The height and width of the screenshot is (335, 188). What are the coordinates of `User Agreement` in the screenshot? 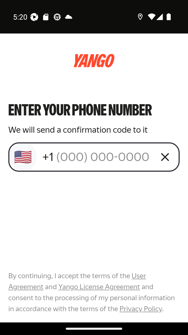 It's located at (77, 281).